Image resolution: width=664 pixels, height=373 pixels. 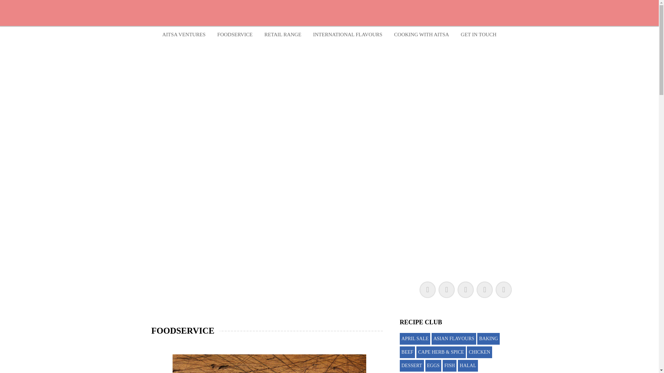 I want to click on REDESPRESSO, so click(x=304, y=47).